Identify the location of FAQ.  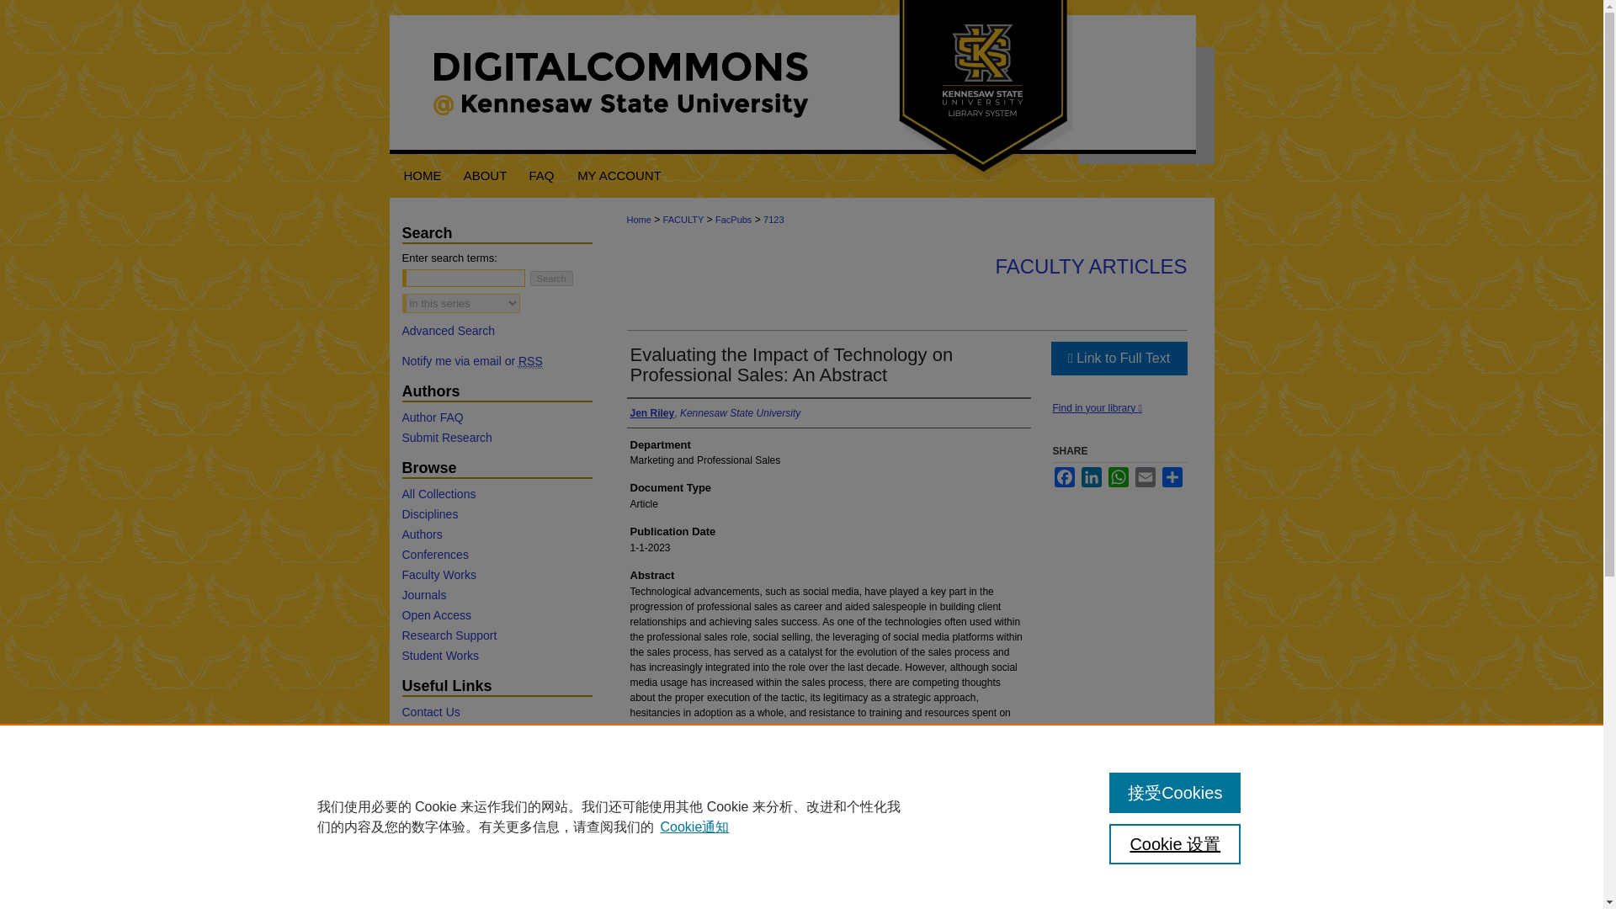
(542, 175).